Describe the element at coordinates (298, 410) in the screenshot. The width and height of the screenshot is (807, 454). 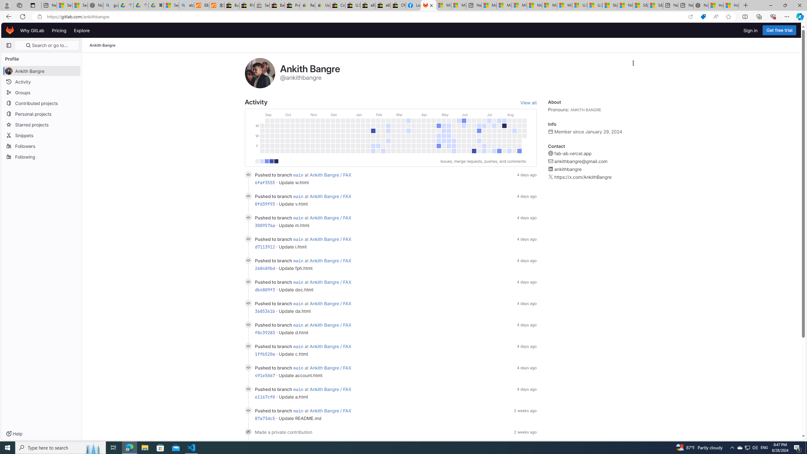
I see `main` at that location.